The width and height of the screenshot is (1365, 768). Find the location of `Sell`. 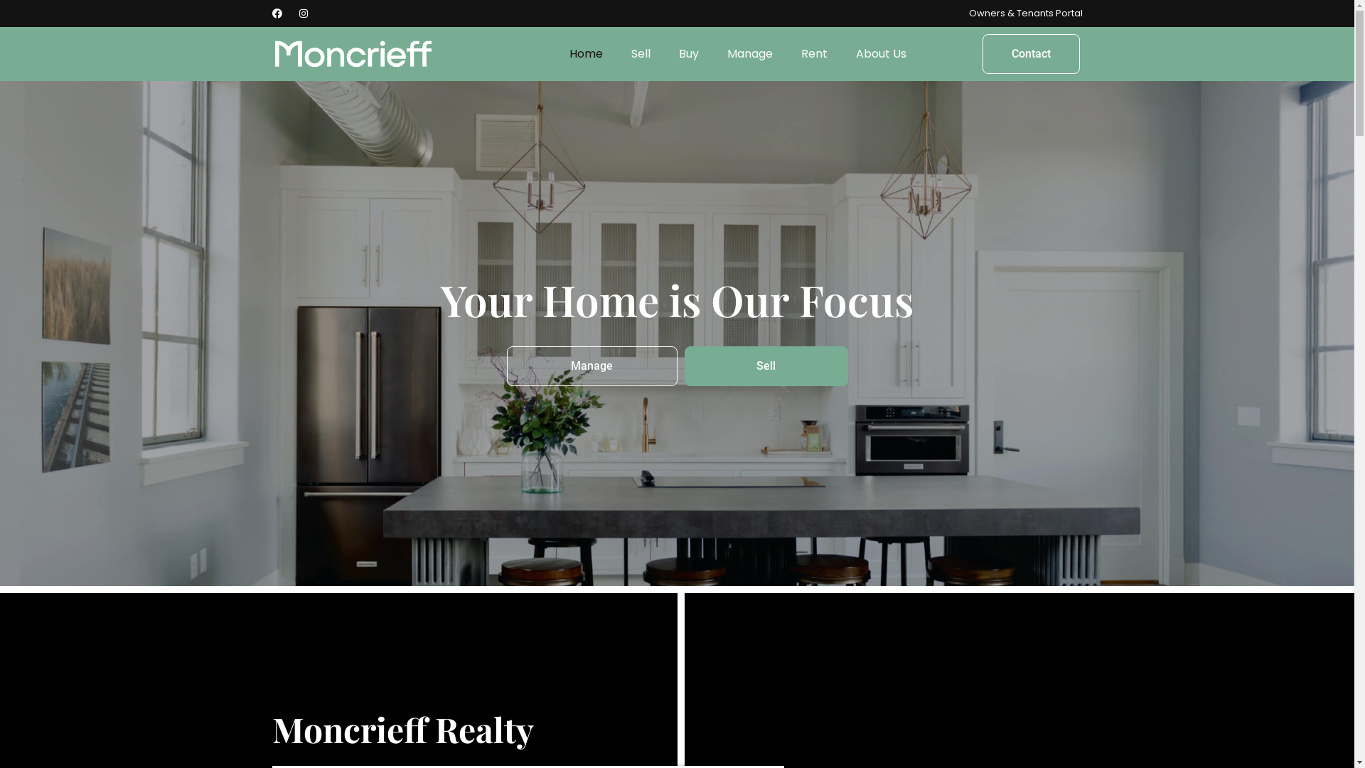

Sell is located at coordinates (766, 366).